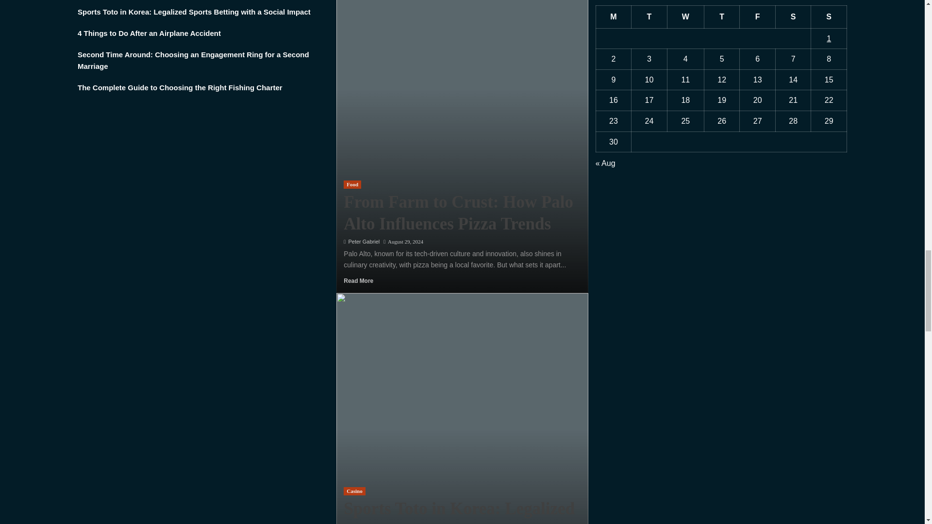 This screenshot has height=524, width=932. I want to click on Monday, so click(614, 16).